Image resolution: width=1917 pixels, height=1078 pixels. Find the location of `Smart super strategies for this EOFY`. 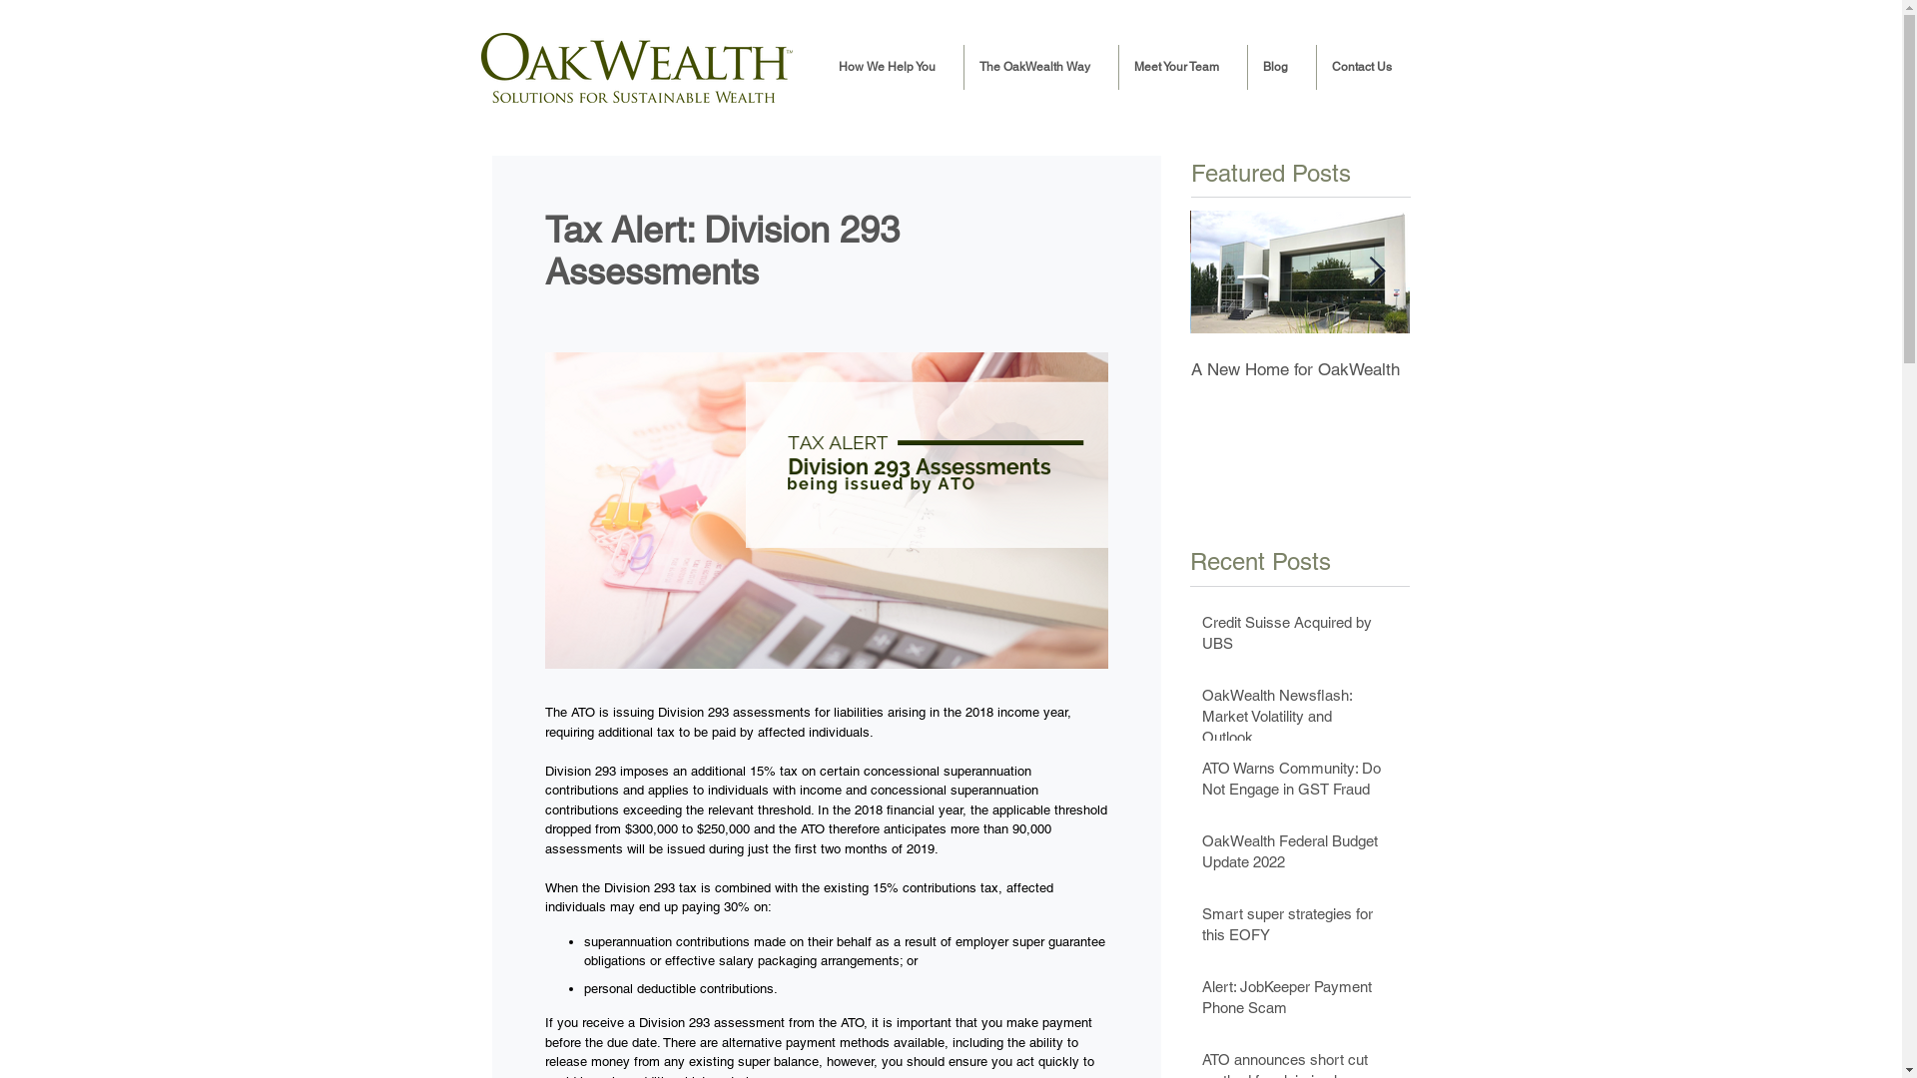

Smart super strategies for this EOFY is located at coordinates (1293, 928).